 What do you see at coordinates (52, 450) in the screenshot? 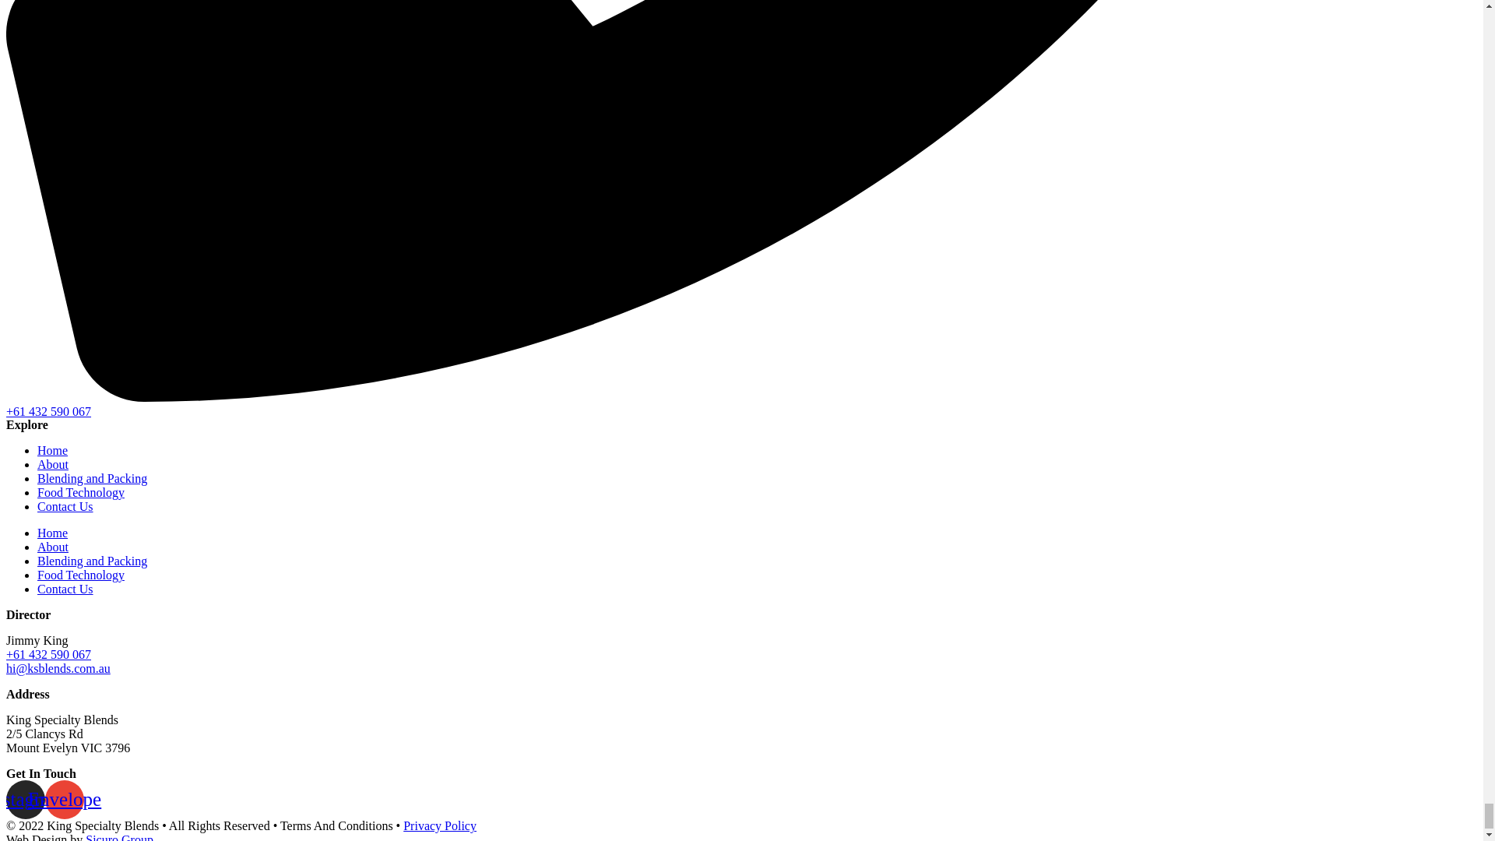
I see `Home` at bounding box center [52, 450].